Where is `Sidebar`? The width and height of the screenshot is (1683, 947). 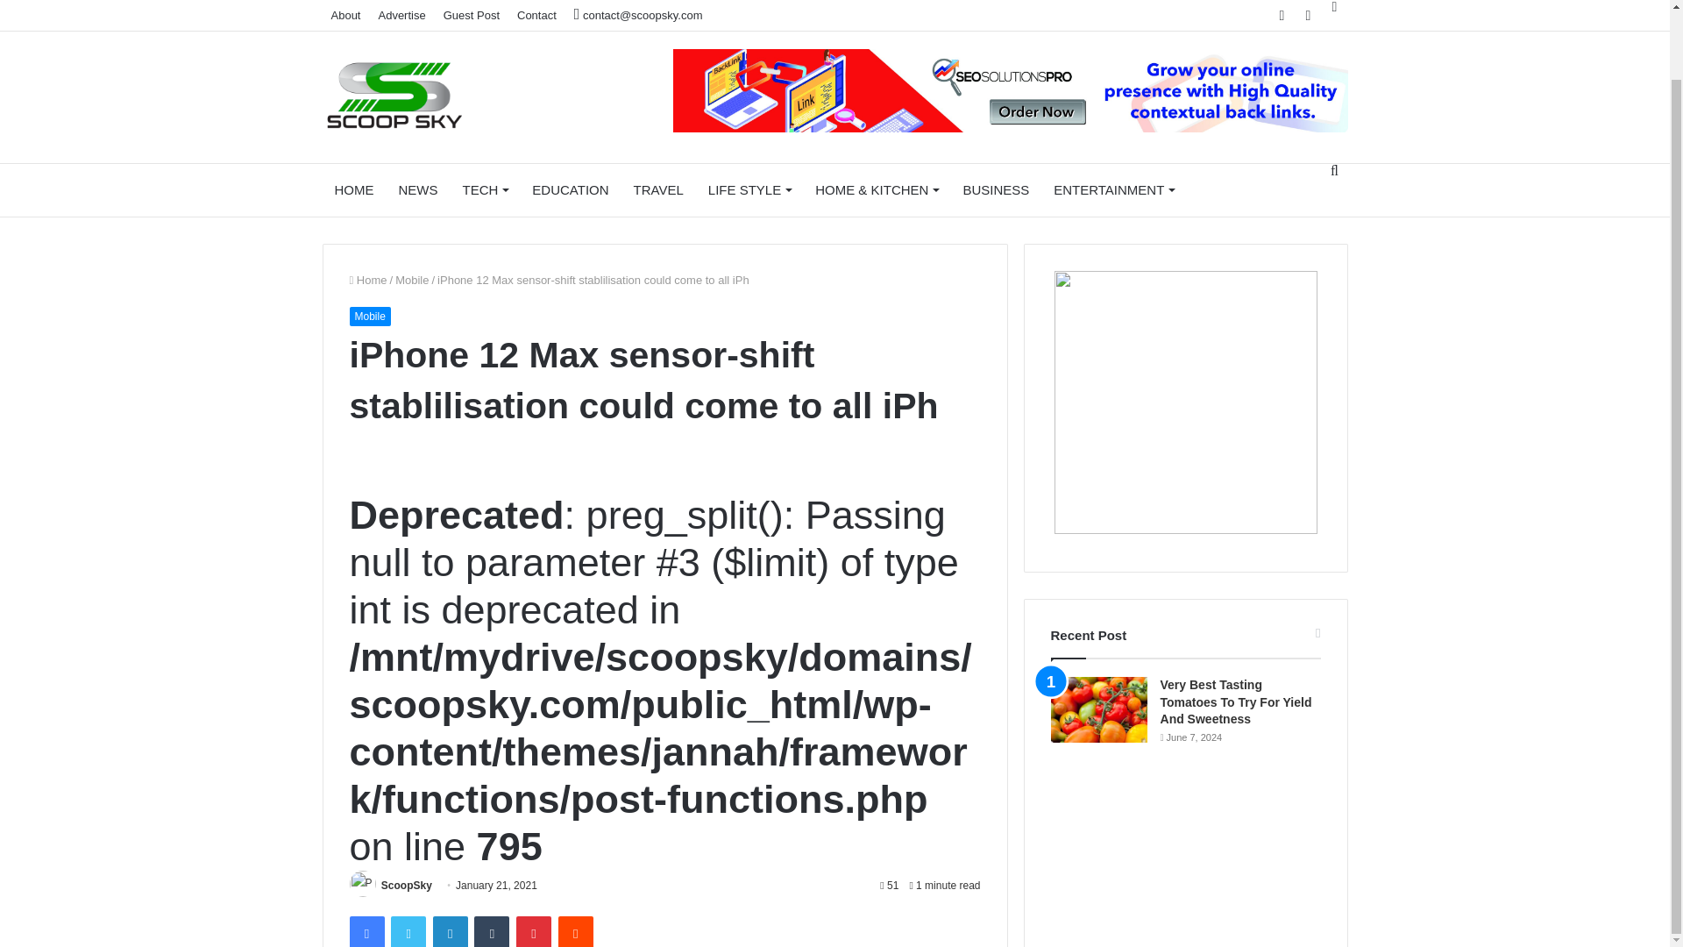 Sidebar is located at coordinates (1334, 7).